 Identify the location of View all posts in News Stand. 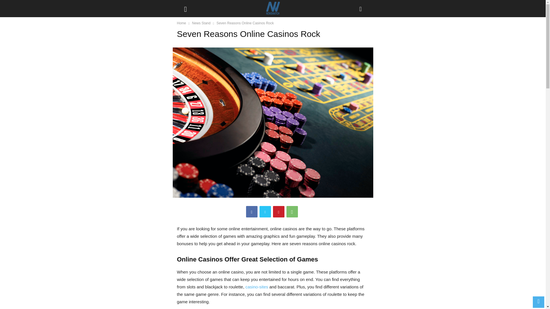
(201, 23).